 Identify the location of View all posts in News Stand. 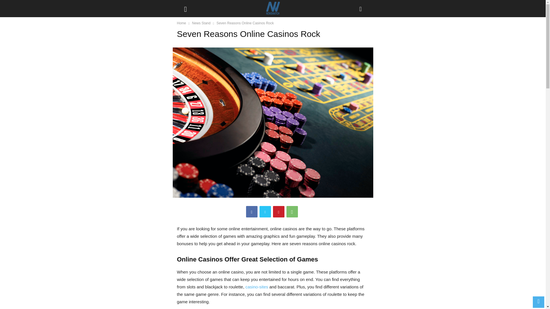
(201, 23).